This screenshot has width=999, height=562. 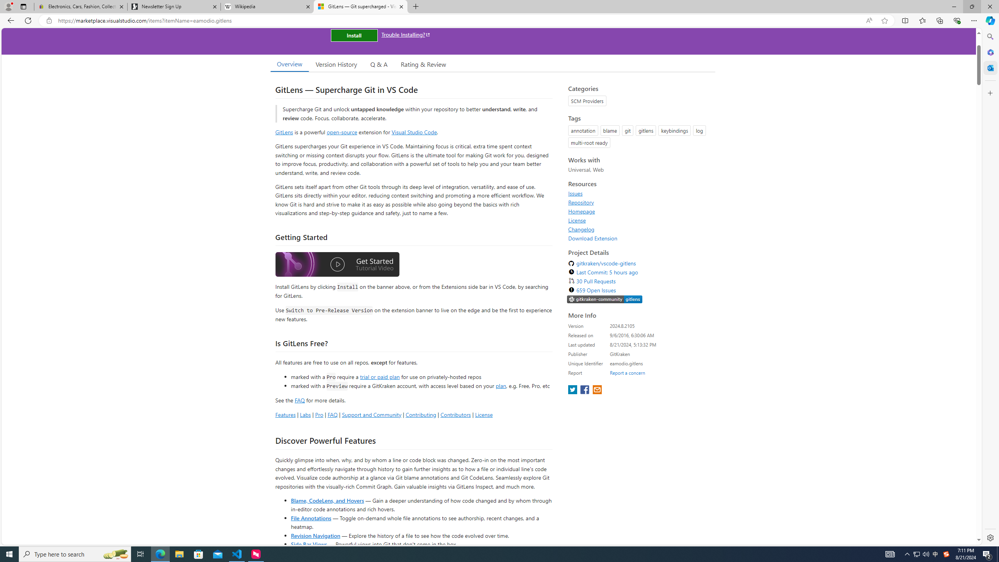 I want to click on open-source, so click(x=342, y=132).